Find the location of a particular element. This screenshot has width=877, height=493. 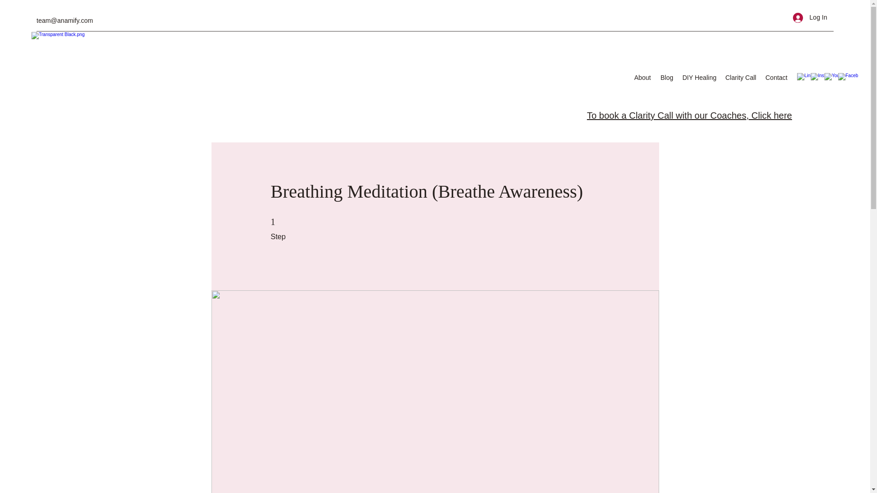

DIY Healing is located at coordinates (699, 78).